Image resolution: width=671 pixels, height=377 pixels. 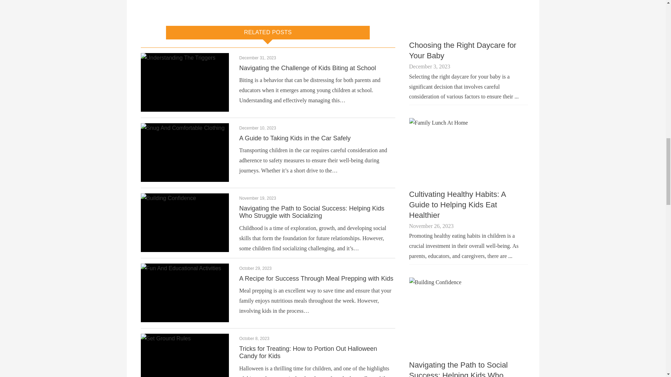 What do you see at coordinates (316, 279) in the screenshot?
I see `A Recipe for Success Through Meal Prepping with Kids` at bounding box center [316, 279].